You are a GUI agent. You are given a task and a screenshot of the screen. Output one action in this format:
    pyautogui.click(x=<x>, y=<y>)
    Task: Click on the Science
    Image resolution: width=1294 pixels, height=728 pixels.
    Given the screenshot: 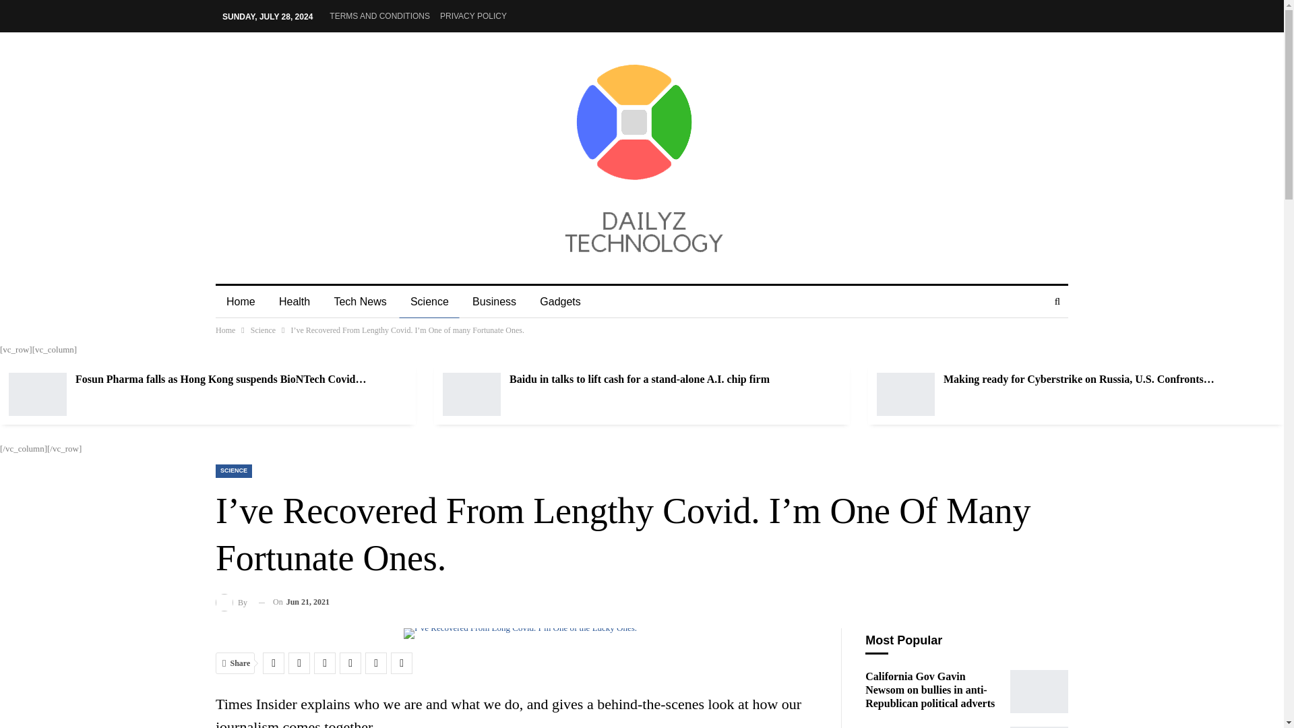 What is the action you would take?
    pyautogui.click(x=429, y=302)
    